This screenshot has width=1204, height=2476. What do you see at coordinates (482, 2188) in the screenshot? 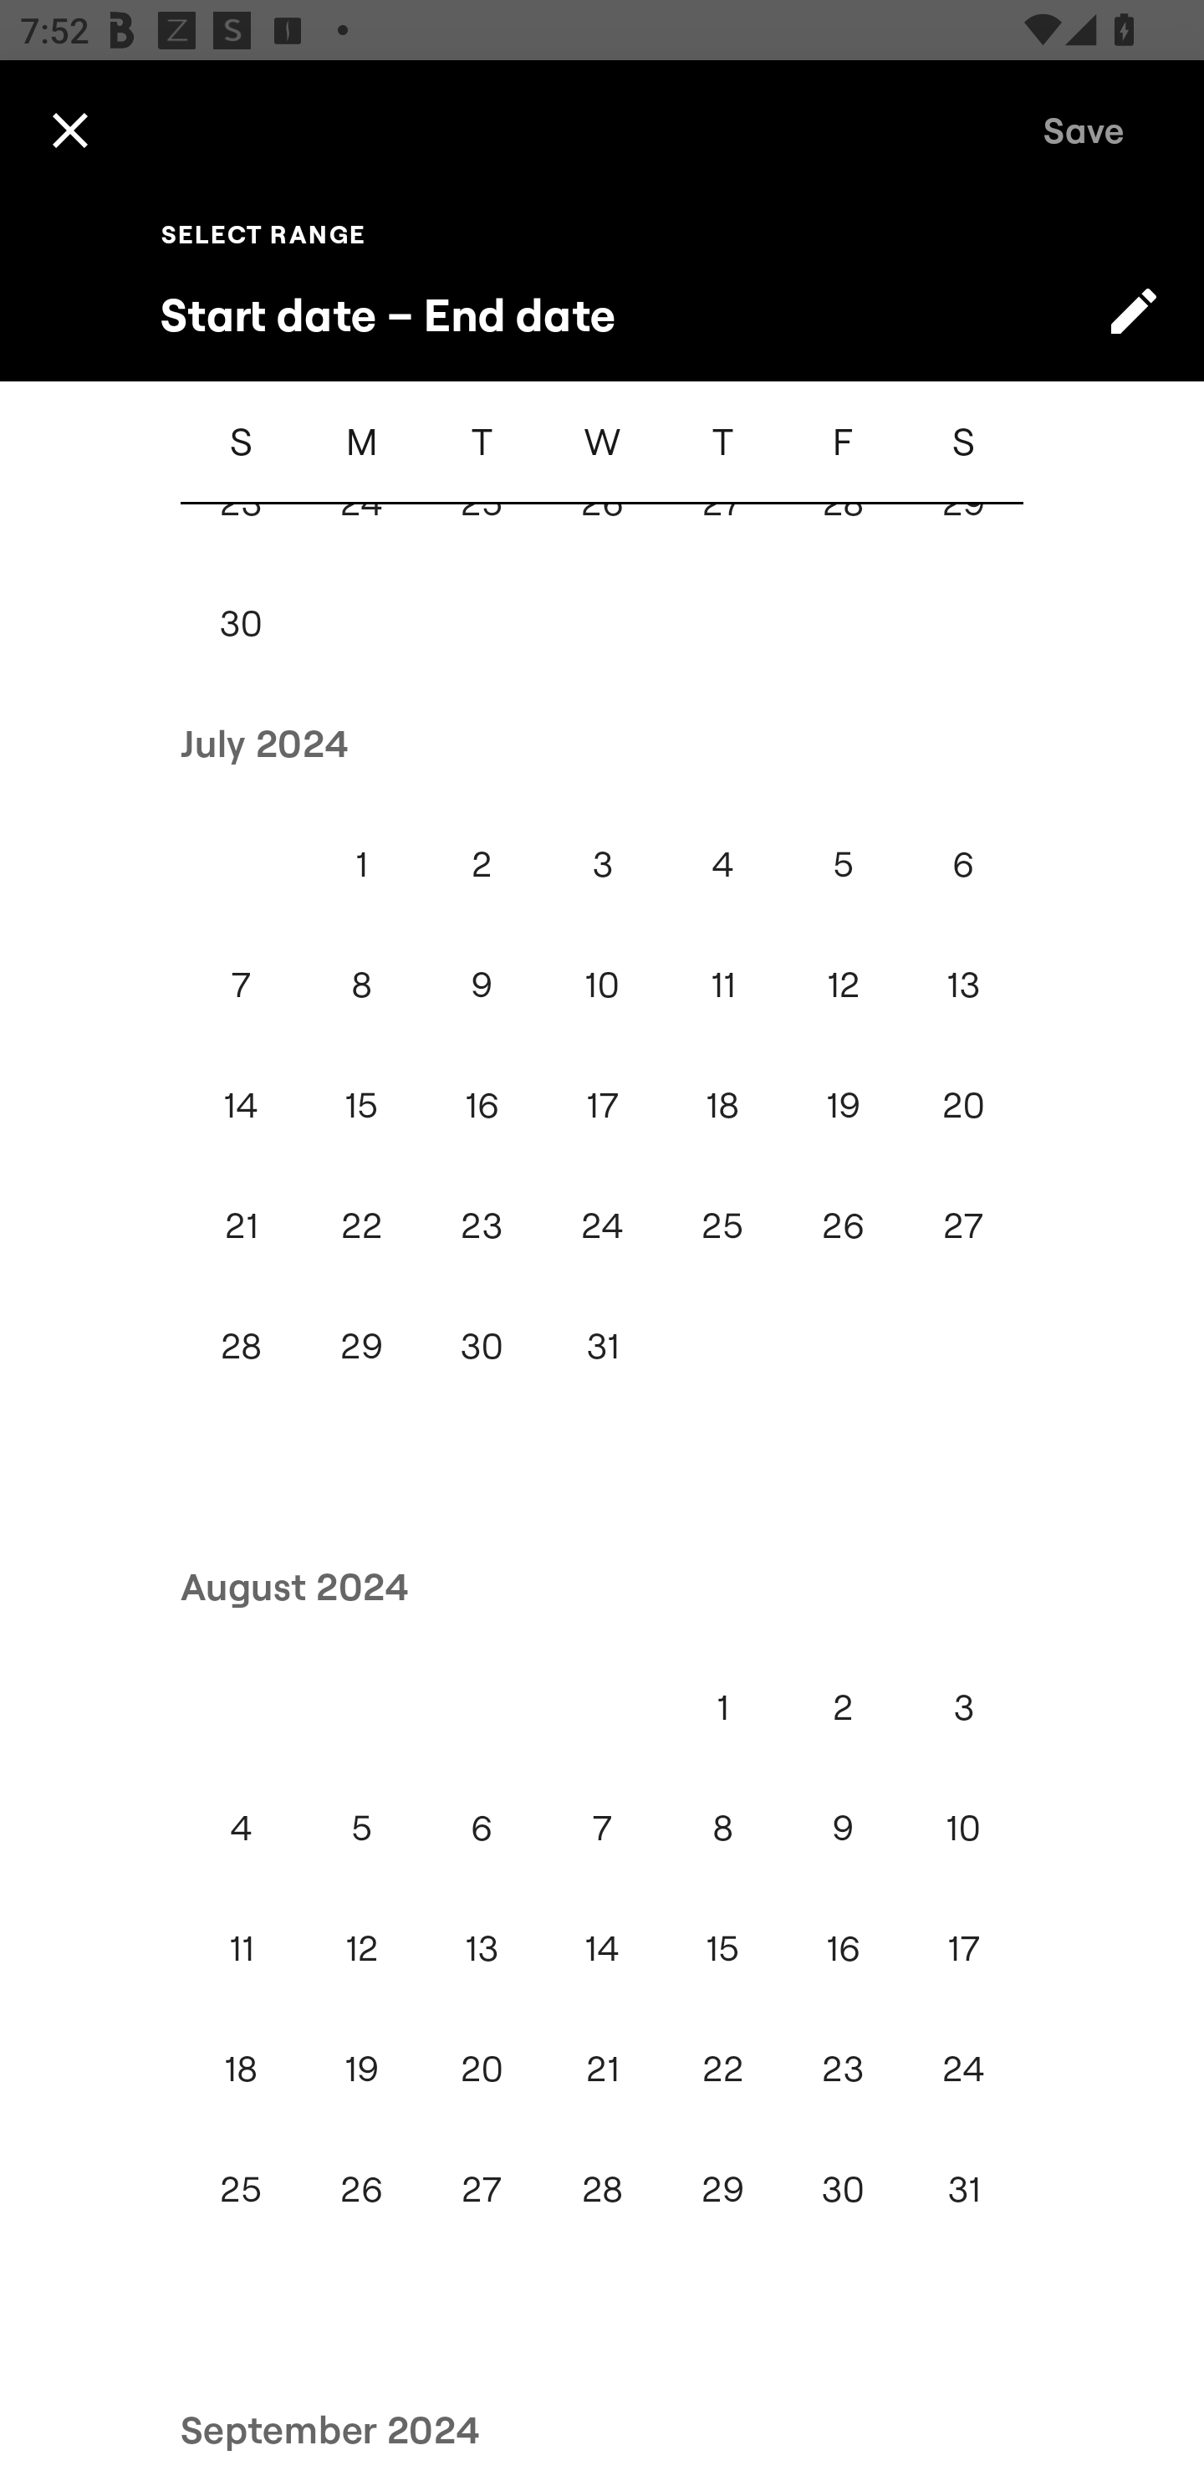
I see `27 Tue, Aug 27` at bounding box center [482, 2188].